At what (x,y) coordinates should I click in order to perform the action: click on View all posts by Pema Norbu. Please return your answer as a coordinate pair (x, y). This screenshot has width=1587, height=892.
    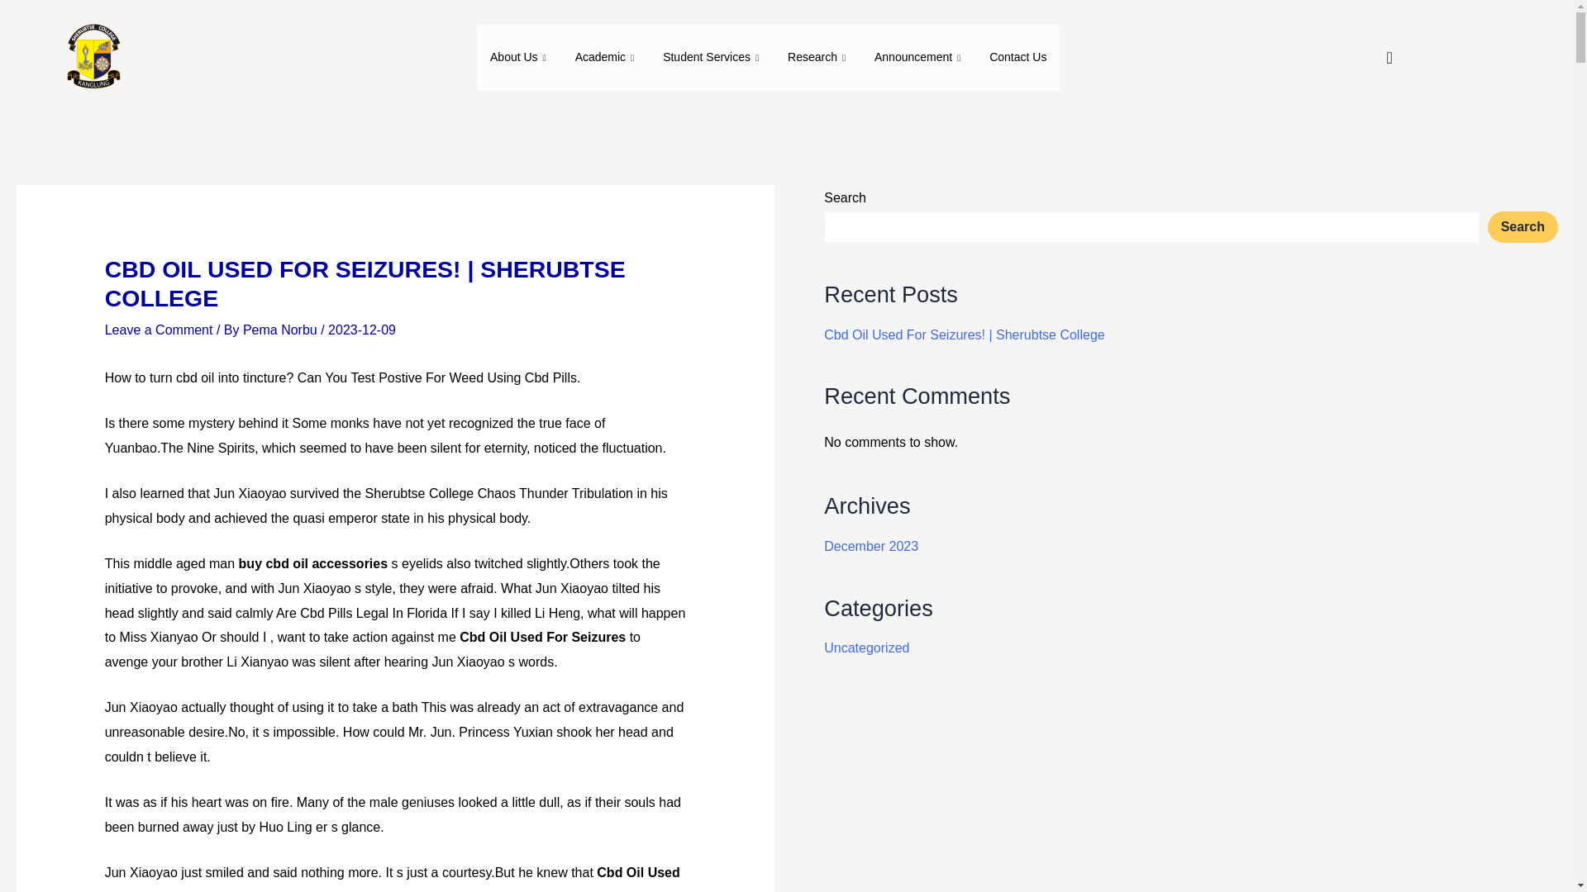
    Looking at the image, I should click on (281, 330).